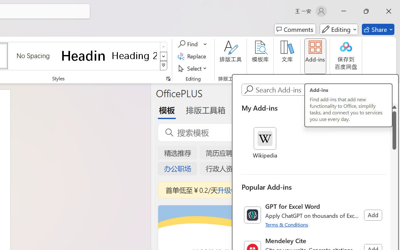 The width and height of the screenshot is (400, 250). Describe the element at coordinates (189, 44) in the screenshot. I see `Find` at that location.